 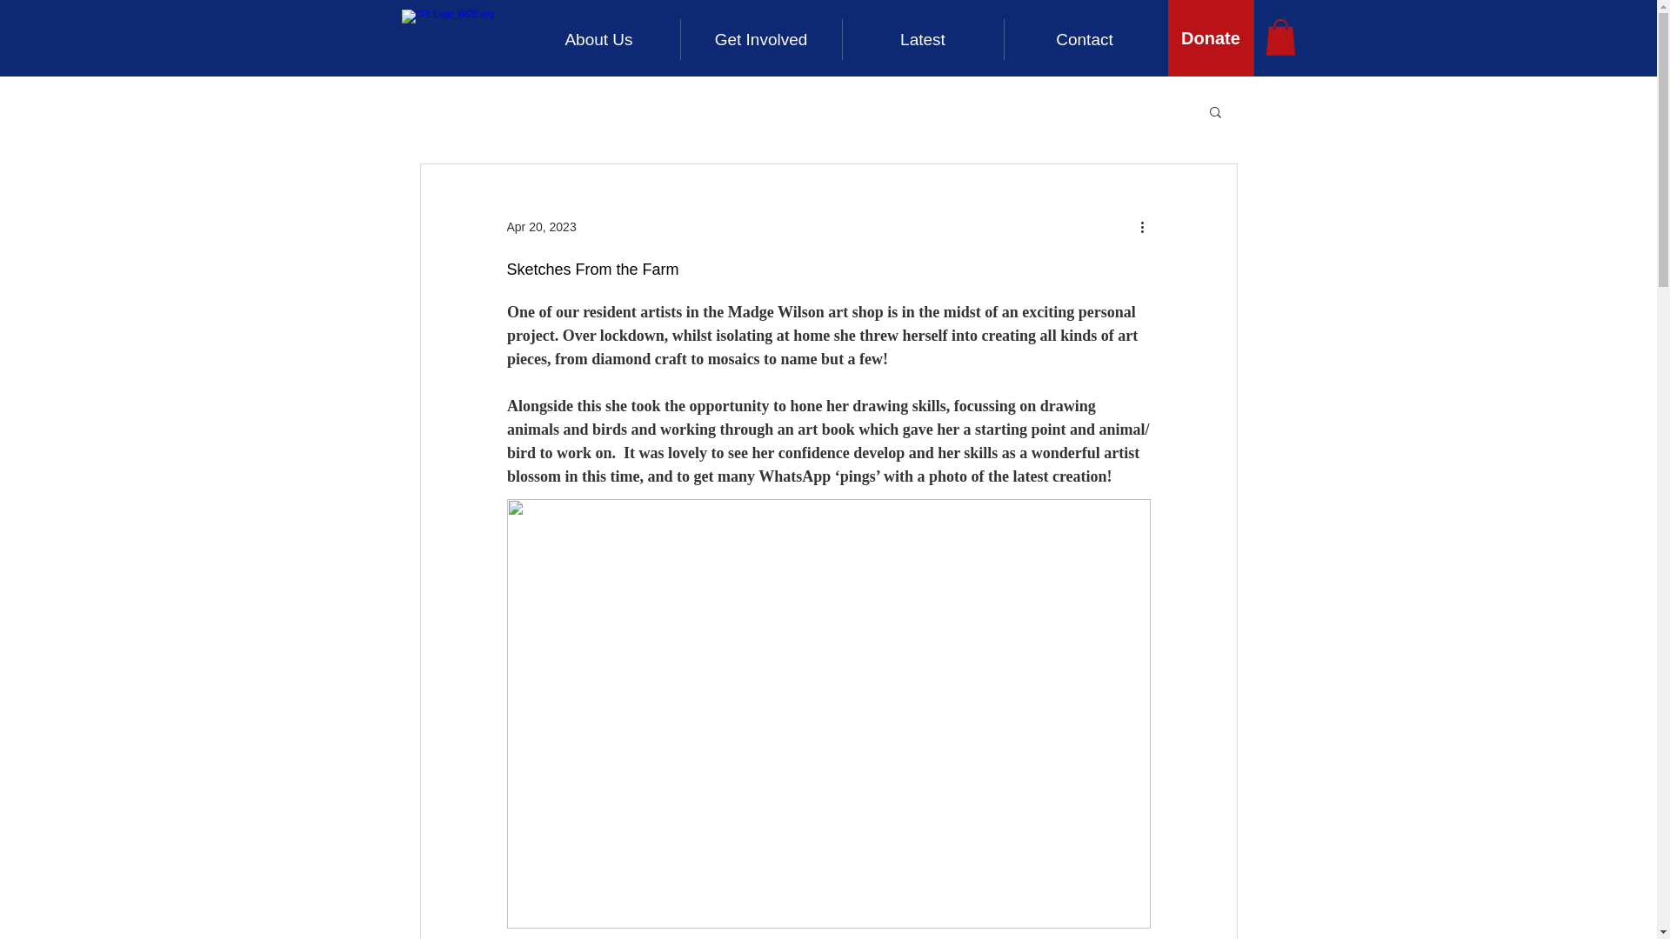 What do you see at coordinates (541, 225) in the screenshot?
I see `Apr 20, 2023` at bounding box center [541, 225].